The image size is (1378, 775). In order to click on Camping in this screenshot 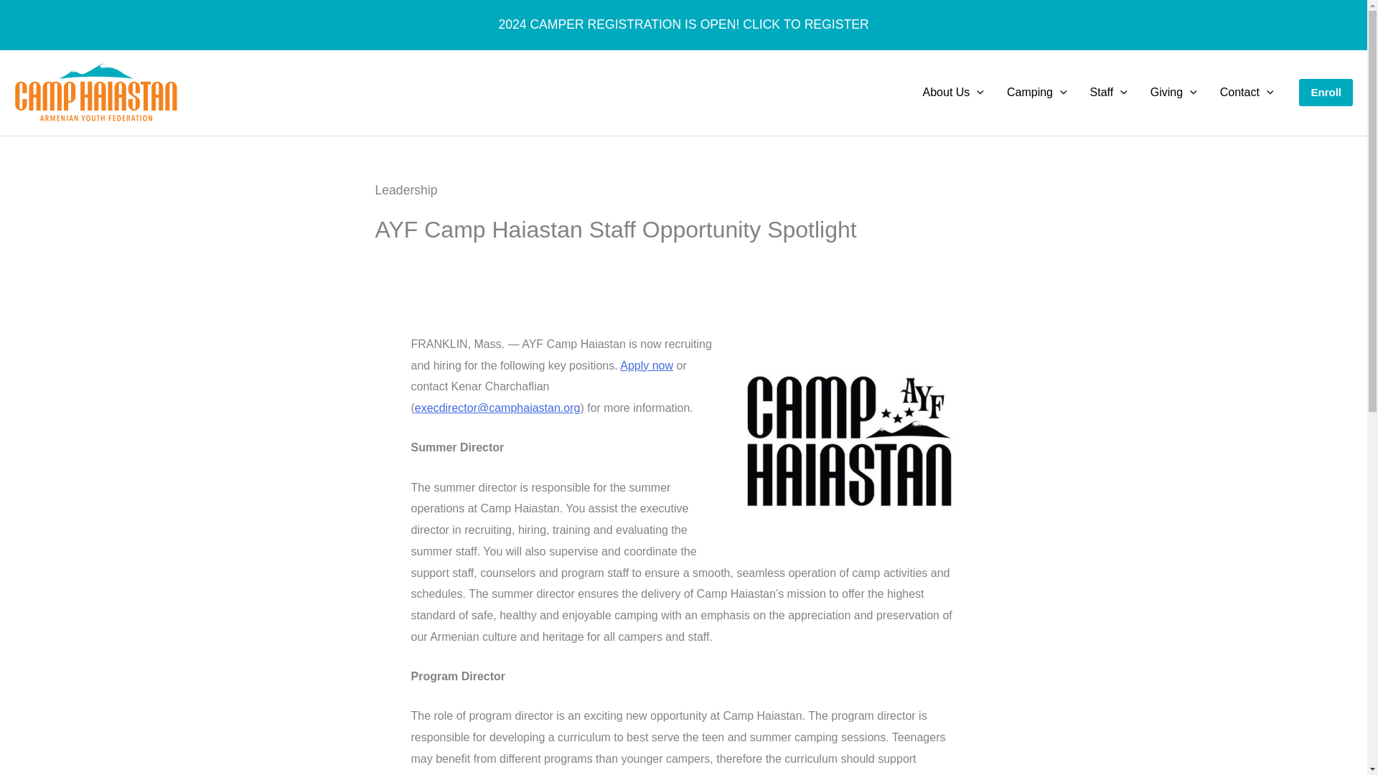, I will do `click(1036, 92)`.